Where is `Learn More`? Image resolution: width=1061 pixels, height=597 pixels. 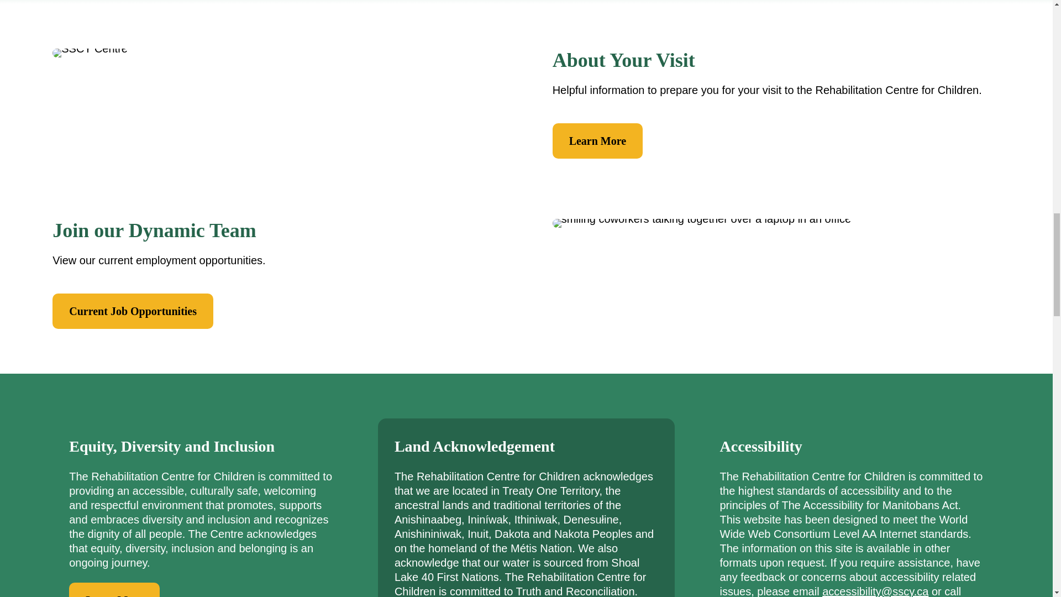
Learn More is located at coordinates (114, 590).